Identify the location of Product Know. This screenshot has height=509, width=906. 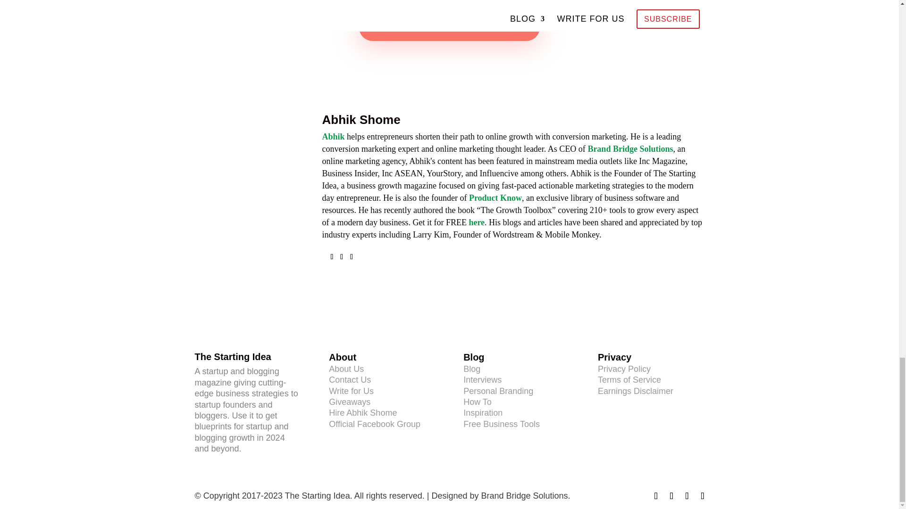
(495, 198).